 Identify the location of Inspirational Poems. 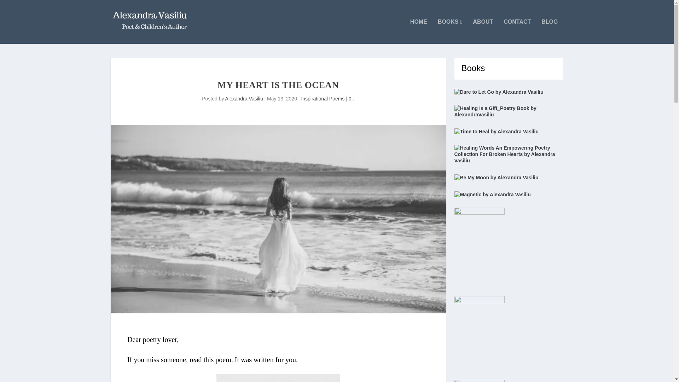
(323, 99).